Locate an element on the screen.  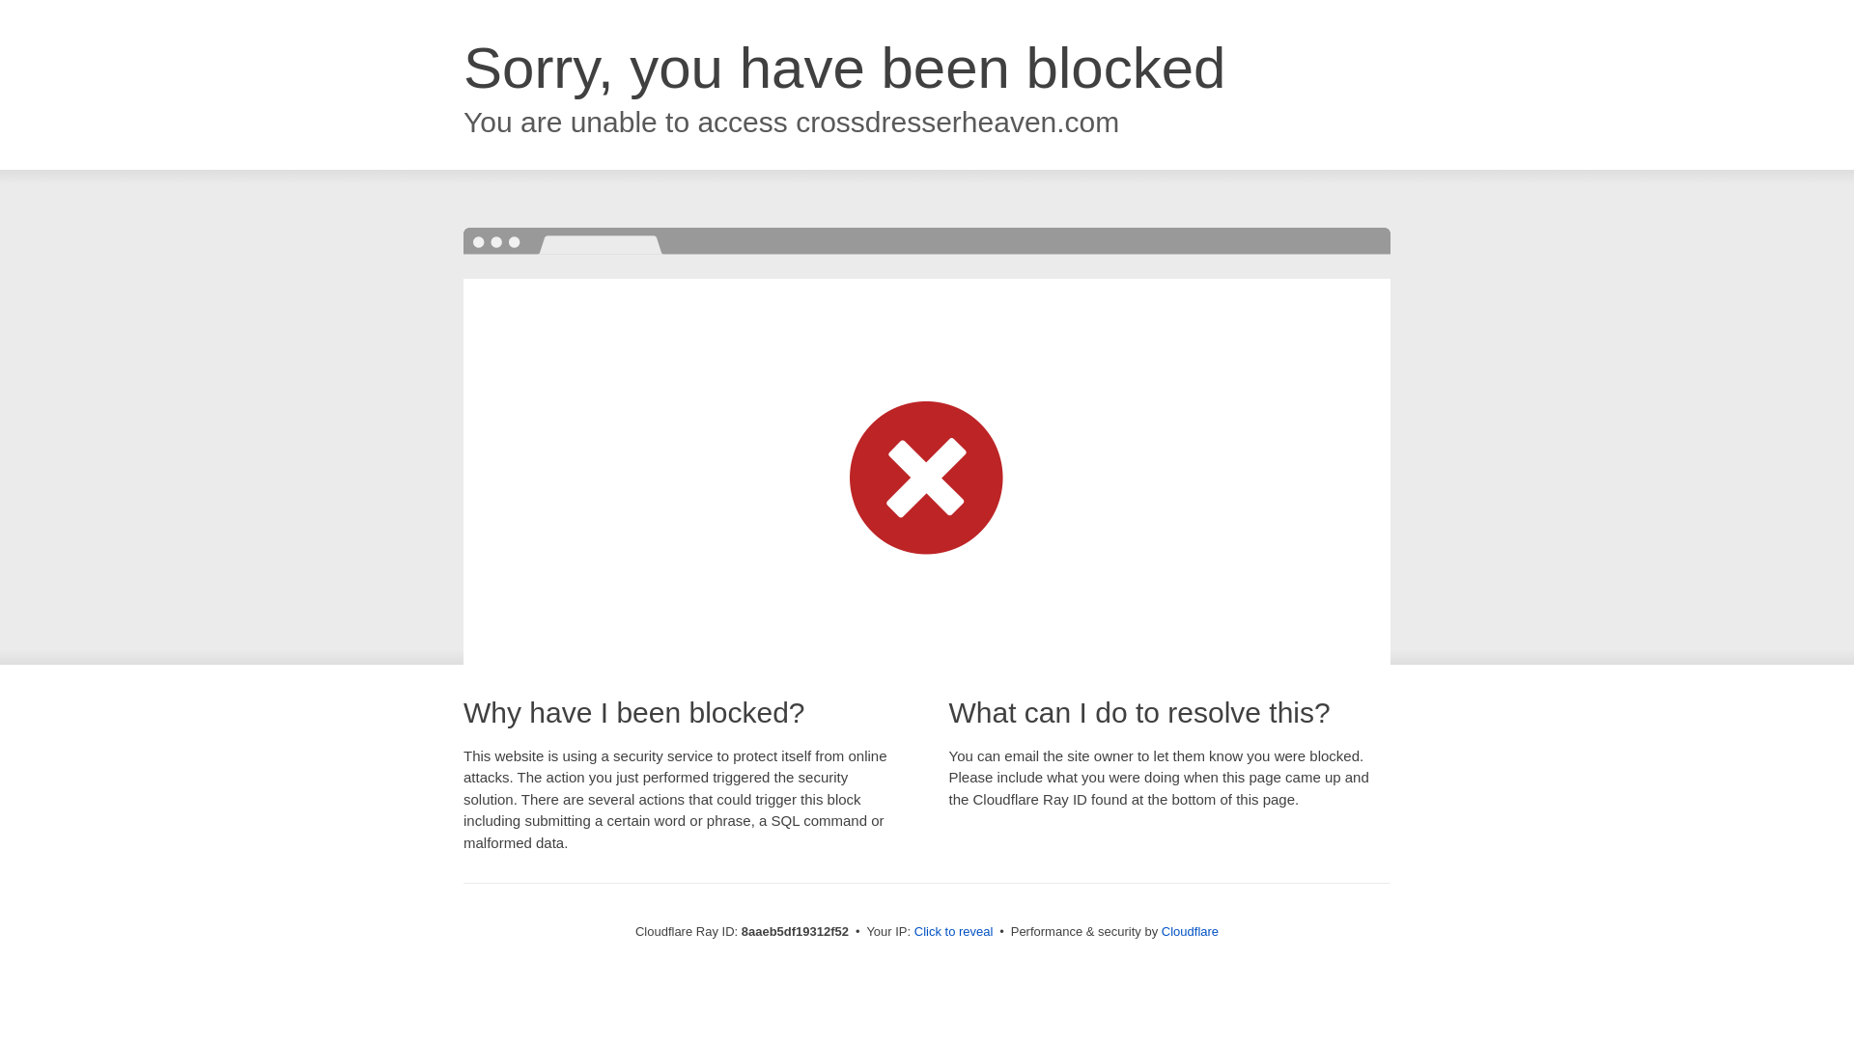
Cloudflare is located at coordinates (1190, 931).